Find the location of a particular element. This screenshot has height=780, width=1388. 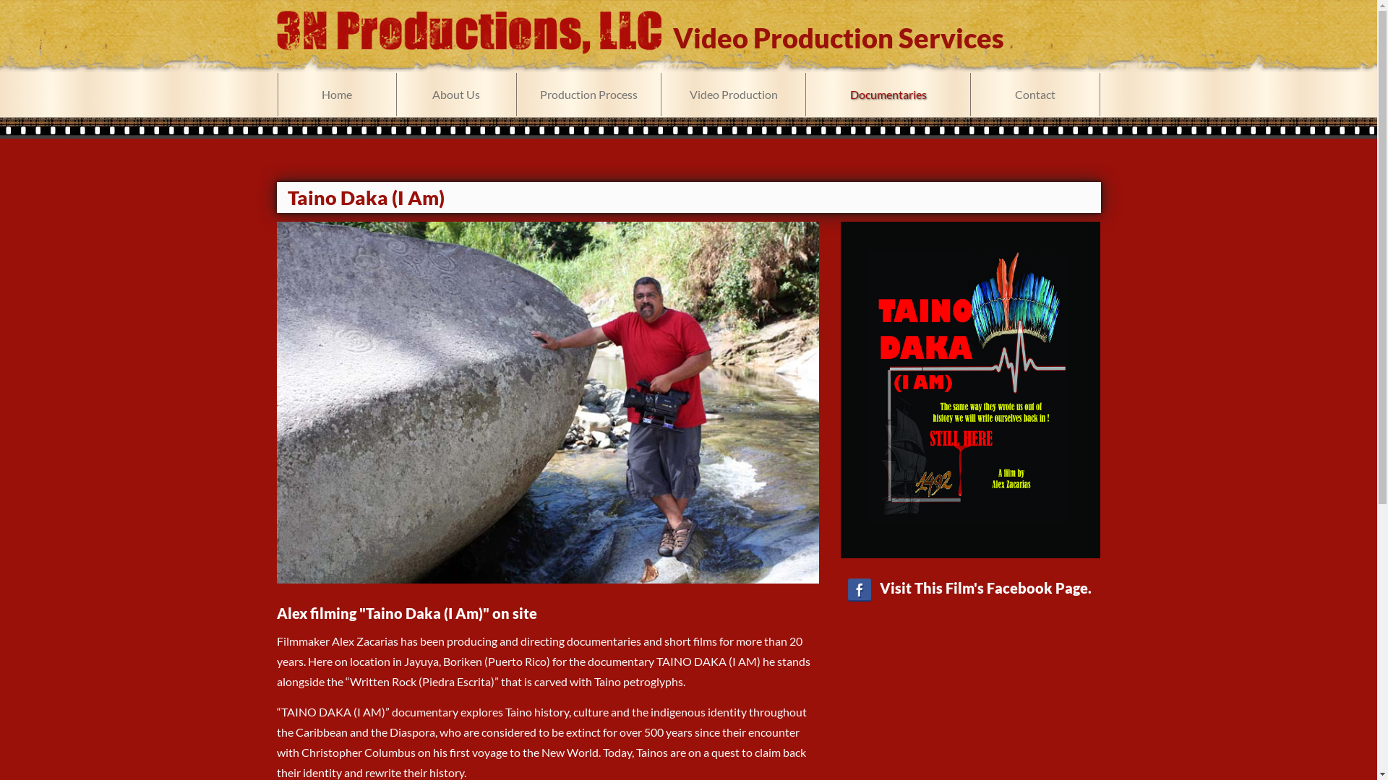

About Us is located at coordinates (457, 95).